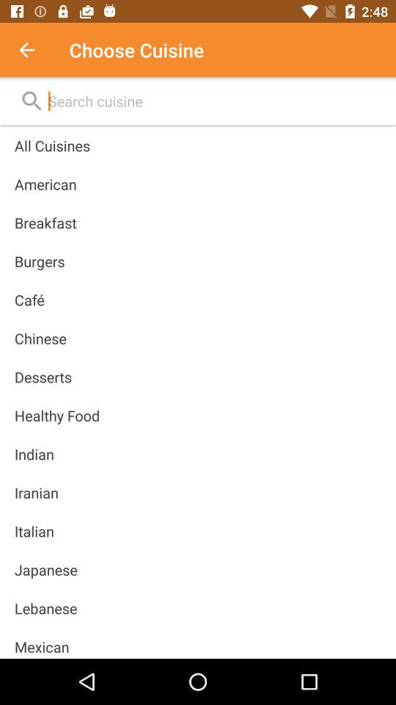 The image size is (396, 705). Describe the element at coordinates (45, 570) in the screenshot. I see `turn on the item above lebanese` at that location.